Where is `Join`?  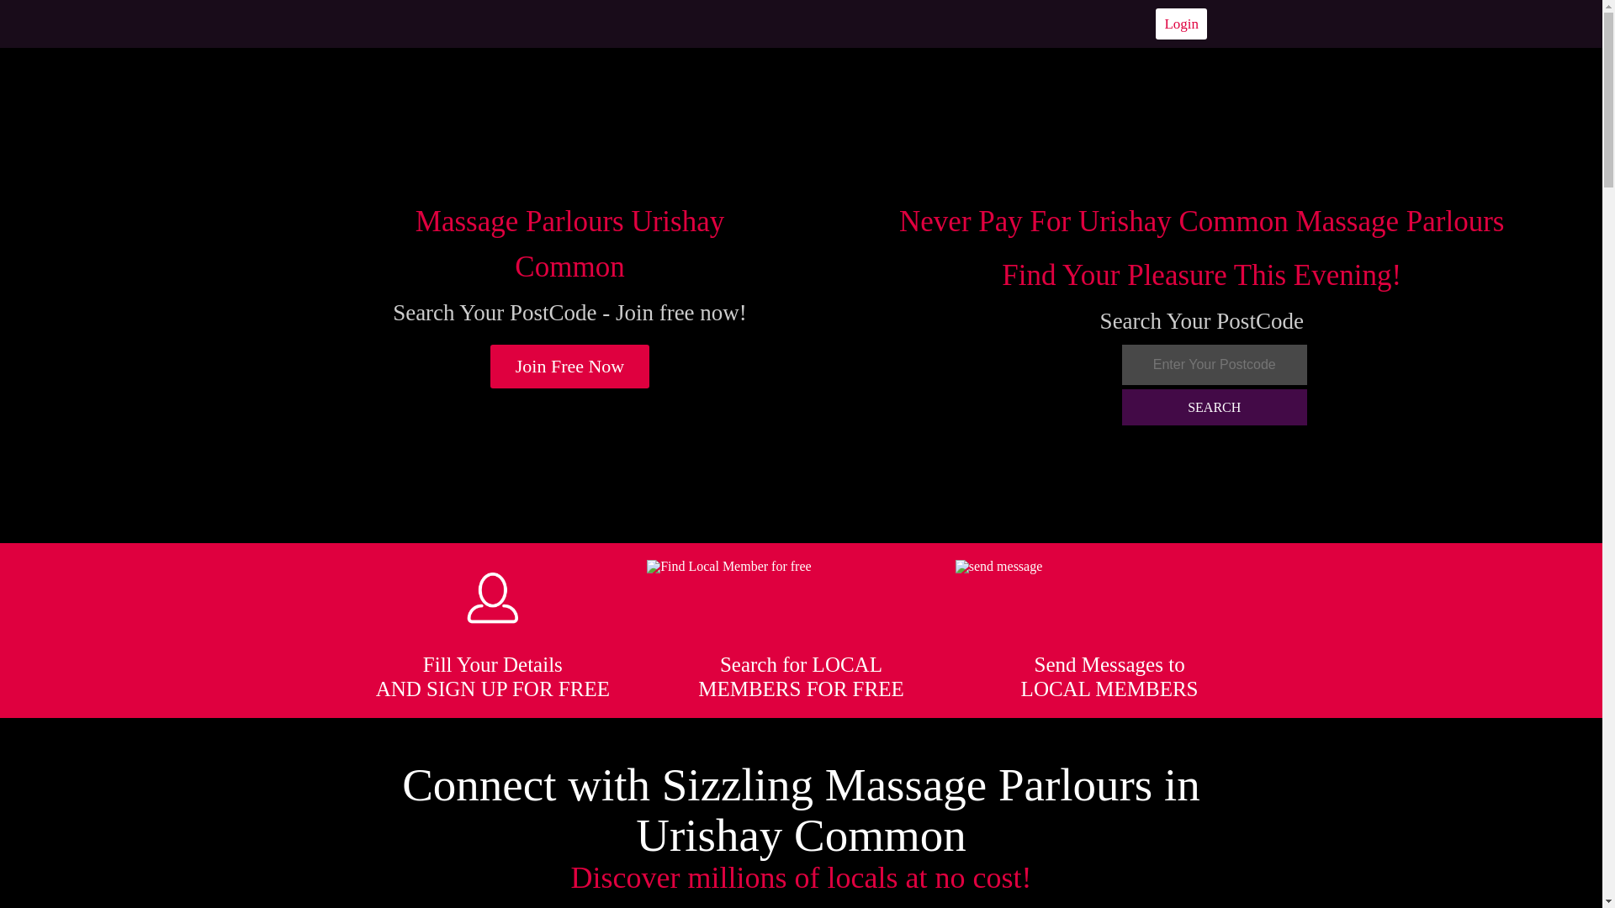
Join is located at coordinates (570, 367).